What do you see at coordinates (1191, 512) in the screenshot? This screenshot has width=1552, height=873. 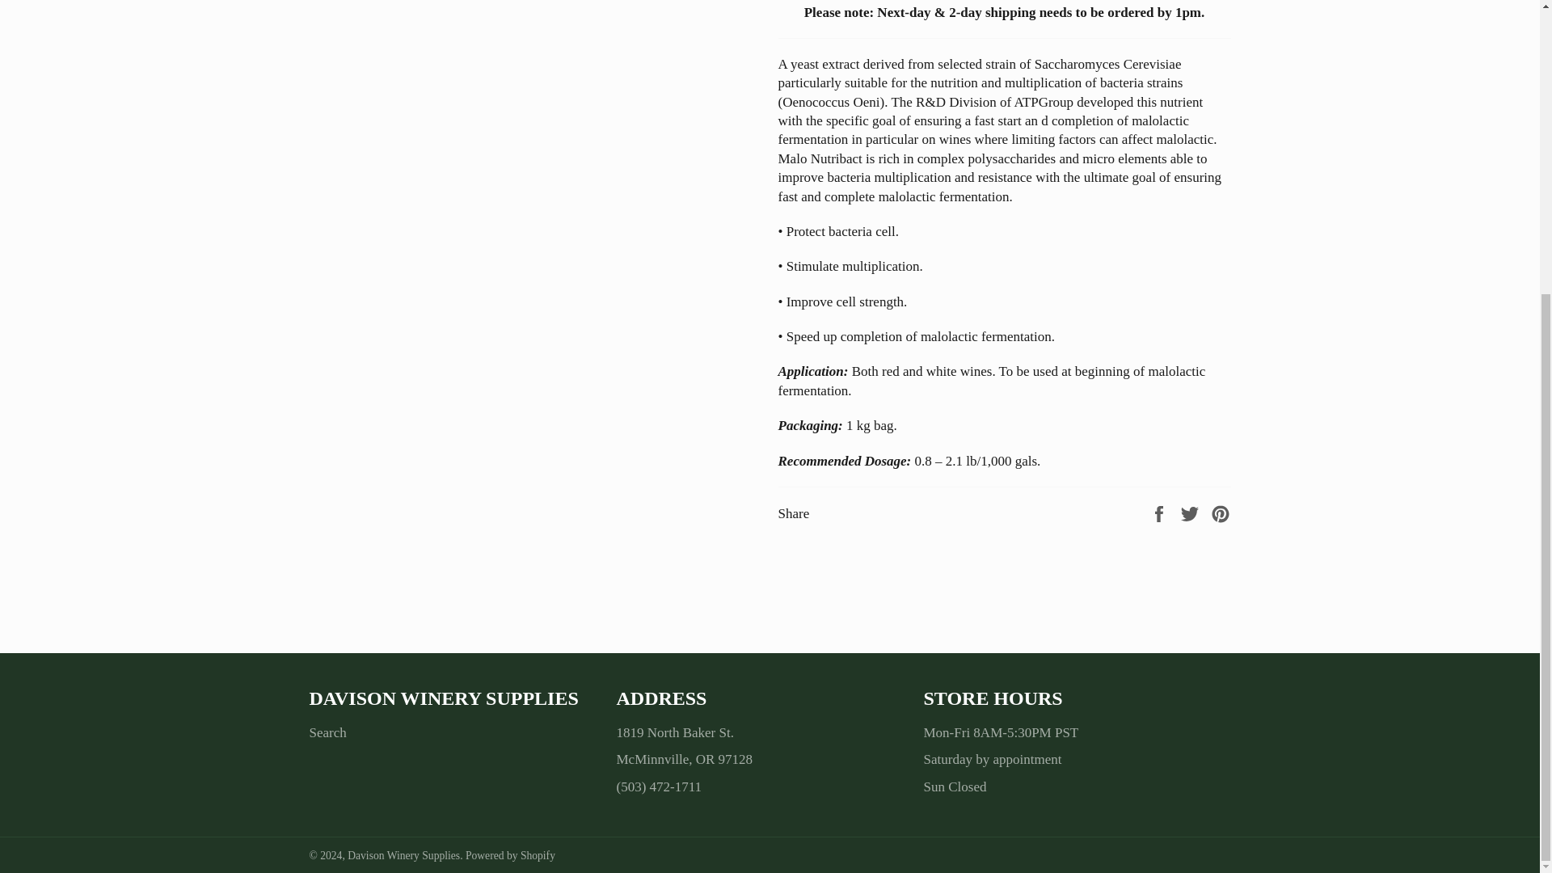 I see `Tweet on Twitter` at bounding box center [1191, 512].